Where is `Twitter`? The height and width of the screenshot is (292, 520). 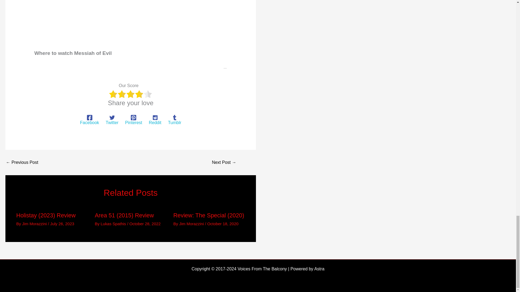
Twitter is located at coordinates (112, 120).